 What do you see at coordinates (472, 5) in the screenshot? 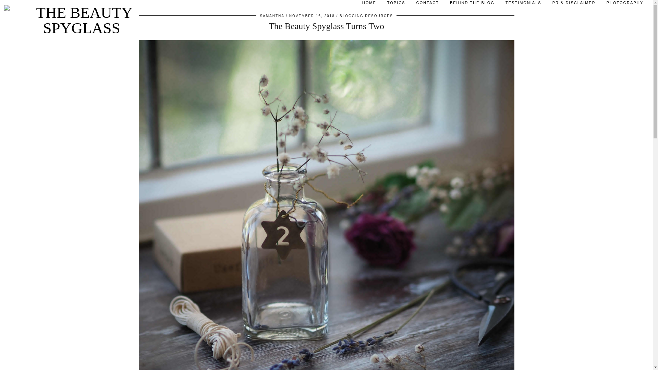
I see `BEHIND THE BLOG` at bounding box center [472, 5].